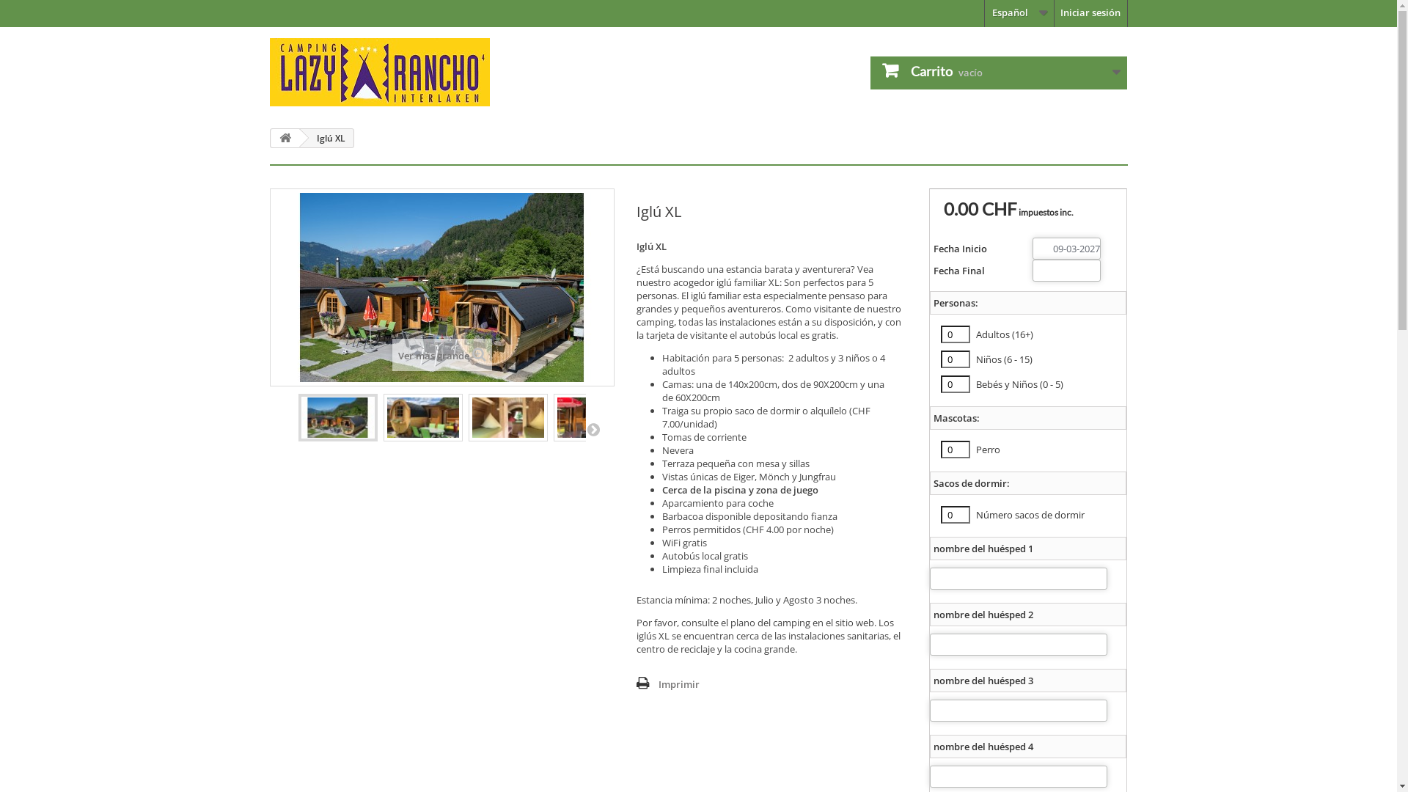 The height and width of the screenshot is (792, 1408). Describe the element at coordinates (668, 684) in the screenshot. I see `Imprimir` at that location.